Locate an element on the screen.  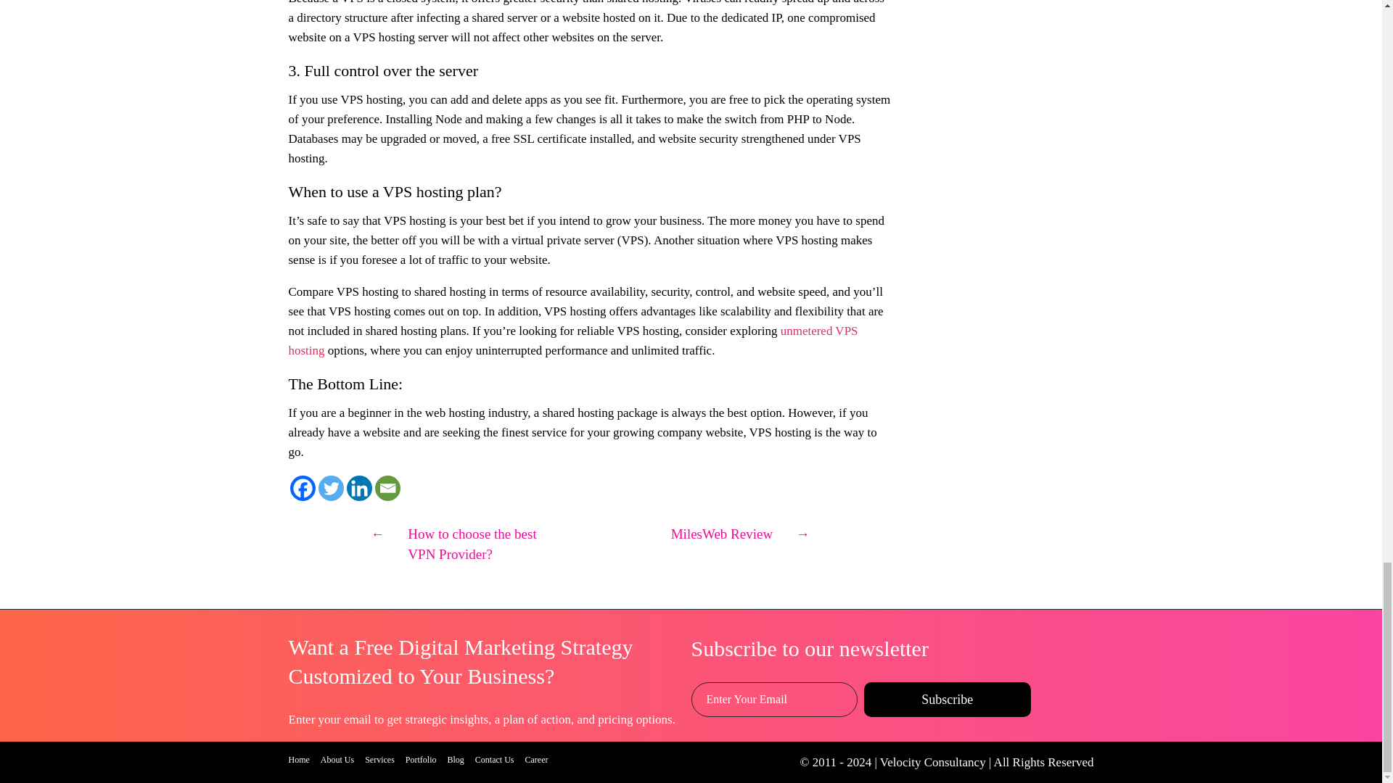
Twitter is located at coordinates (329, 488).